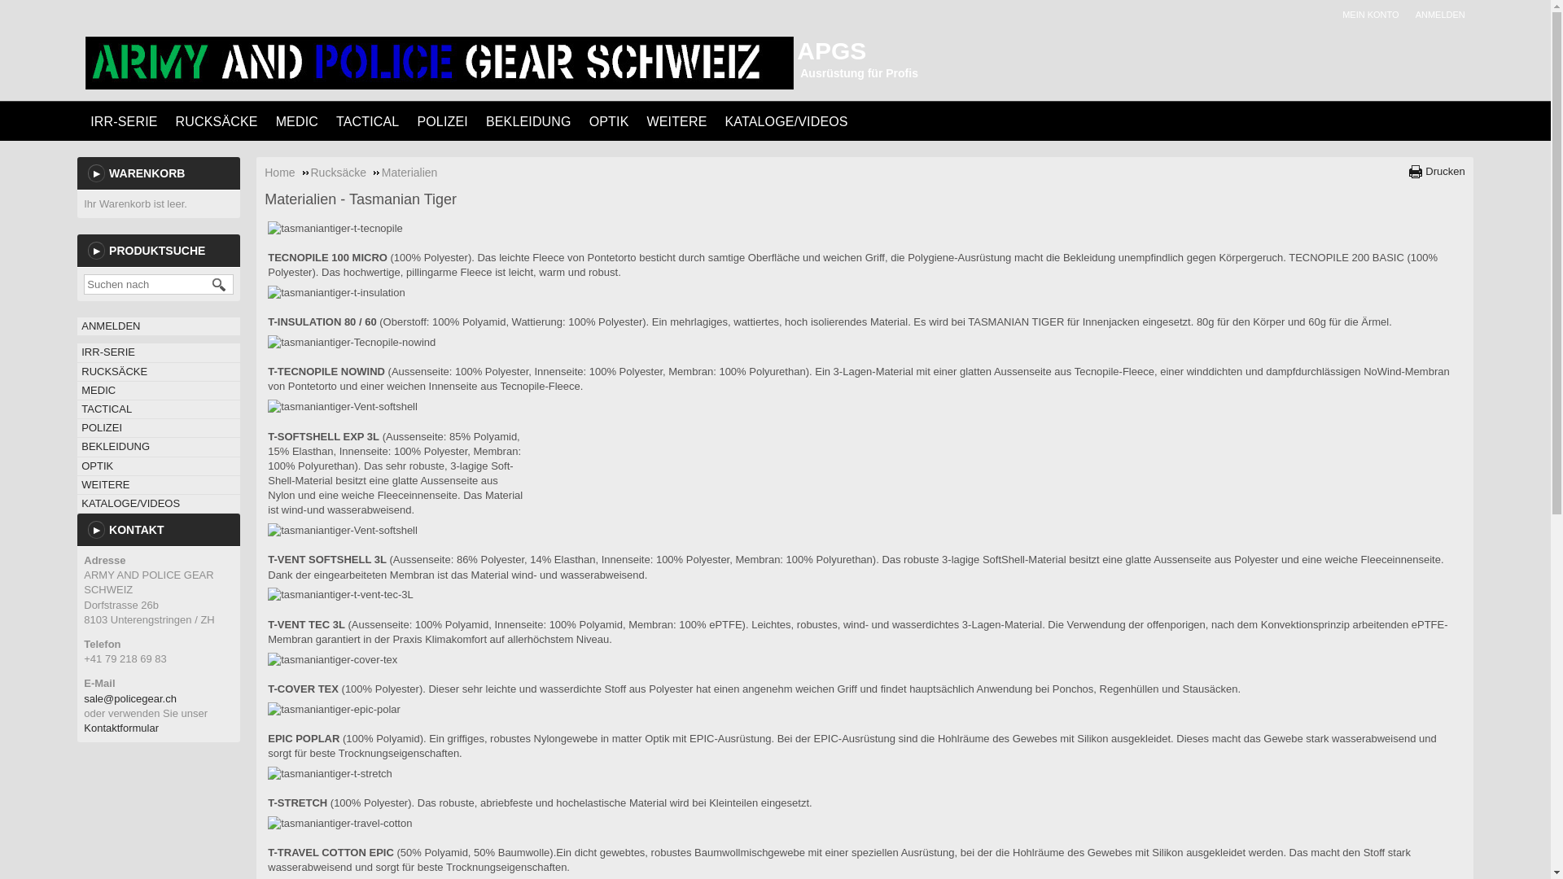 This screenshot has height=879, width=1563. Describe the element at coordinates (343, 407) in the screenshot. I see `tasmaniantiger-Vent-softshell` at that location.